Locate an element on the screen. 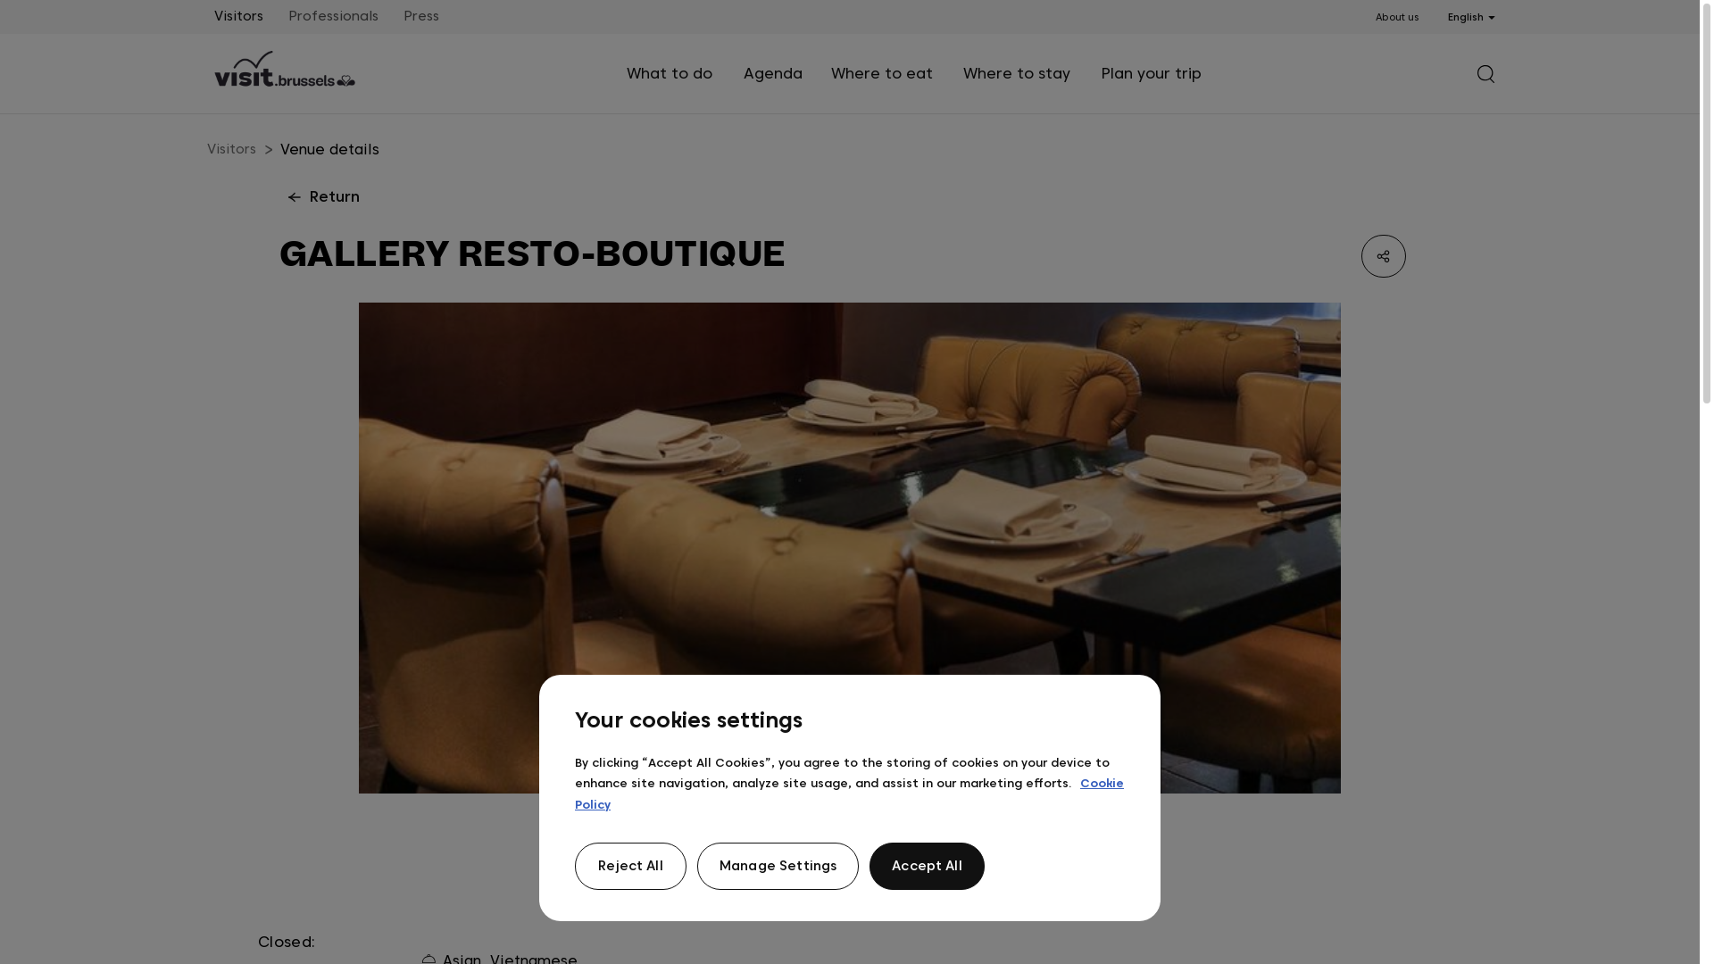  What to do is located at coordinates (671, 74).